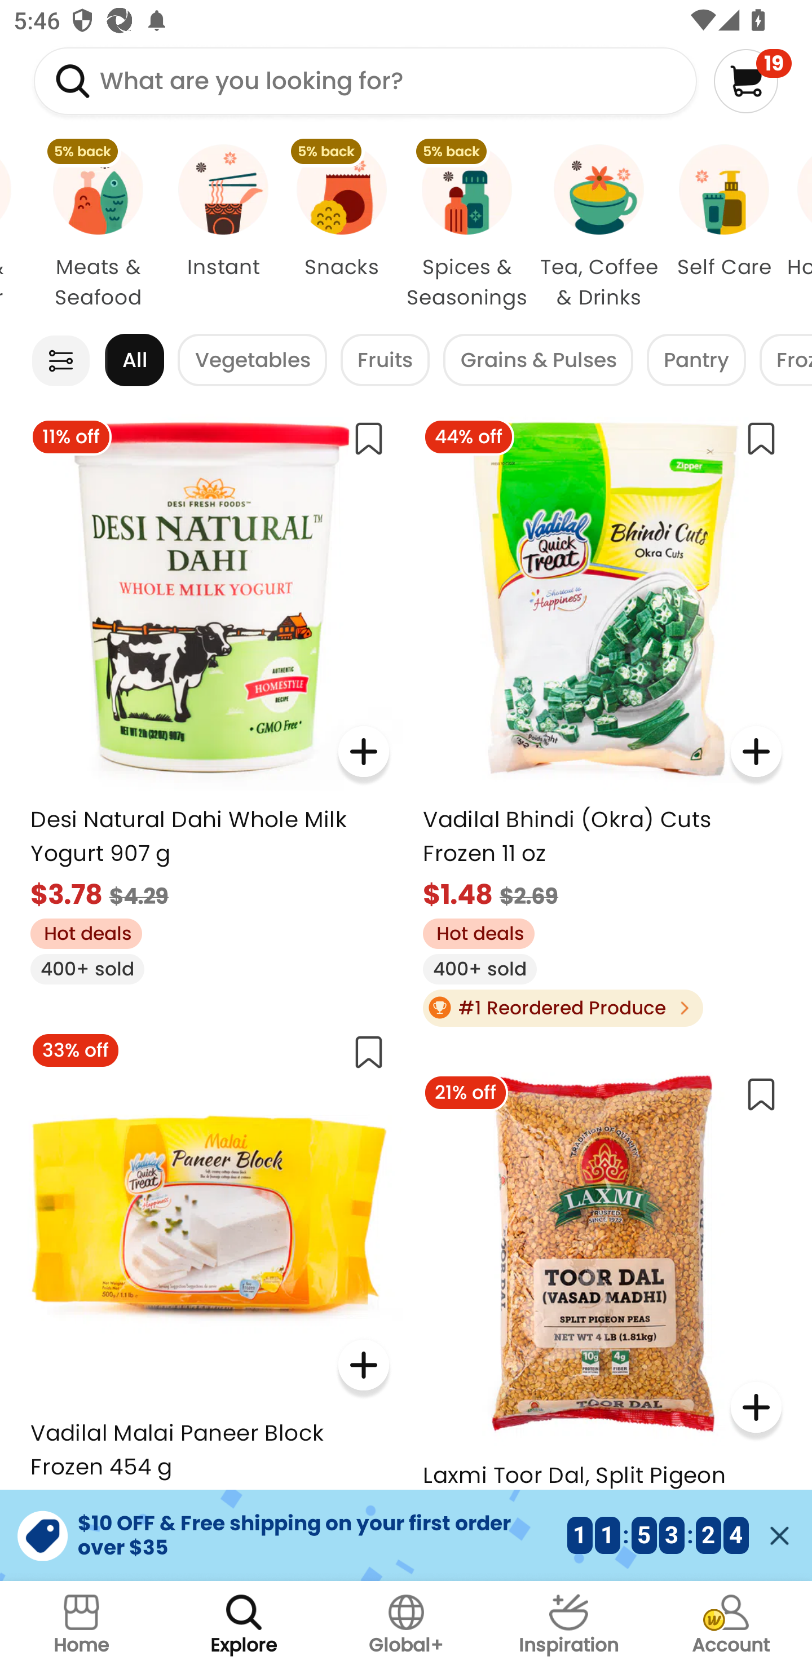 This screenshot has height=1669, width=812. I want to click on Tea, Coffee & Drinks, so click(599, 228).